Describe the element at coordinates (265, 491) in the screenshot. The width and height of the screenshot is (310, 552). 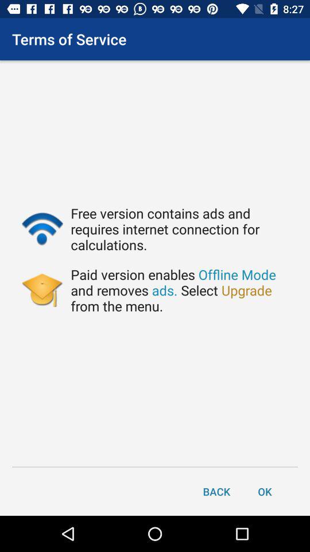
I see `tap the ok item` at that location.